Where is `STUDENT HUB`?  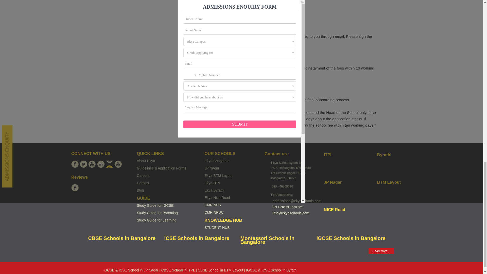
STUDENT HUB is located at coordinates (217, 227).